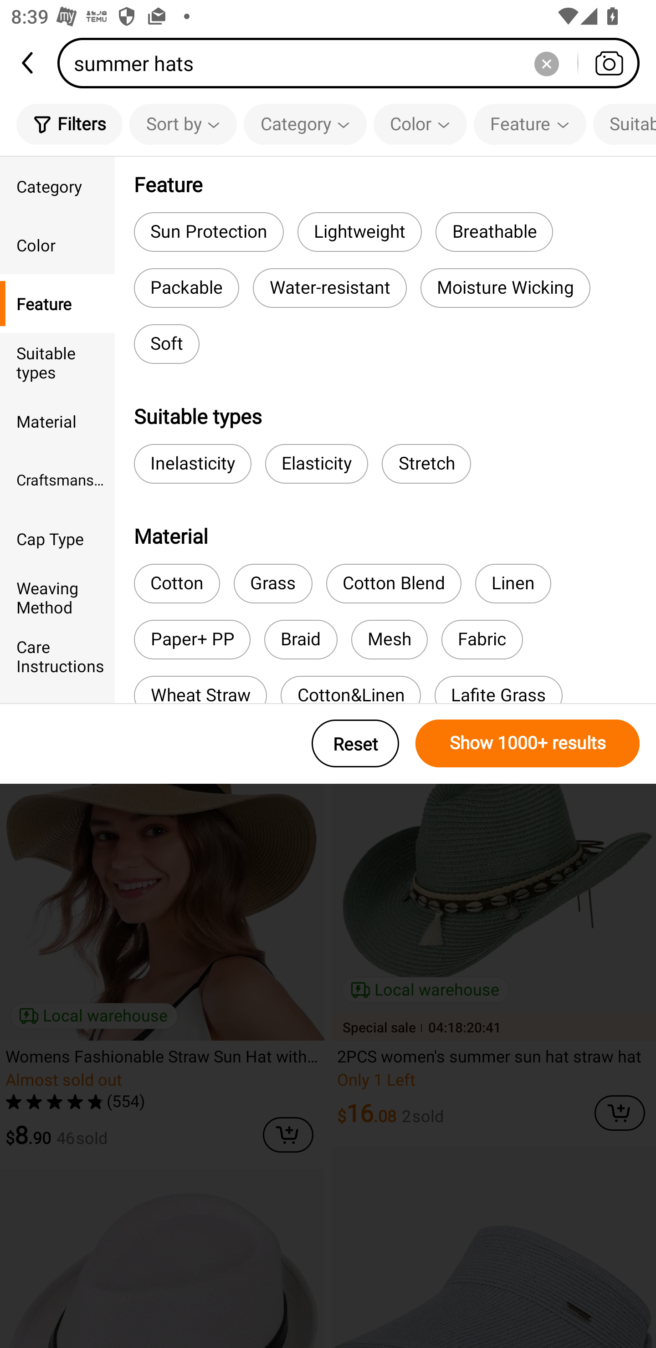 The image size is (656, 1348). Describe the element at coordinates (186, 288) in the screenshot. I see `Packable` at that location.